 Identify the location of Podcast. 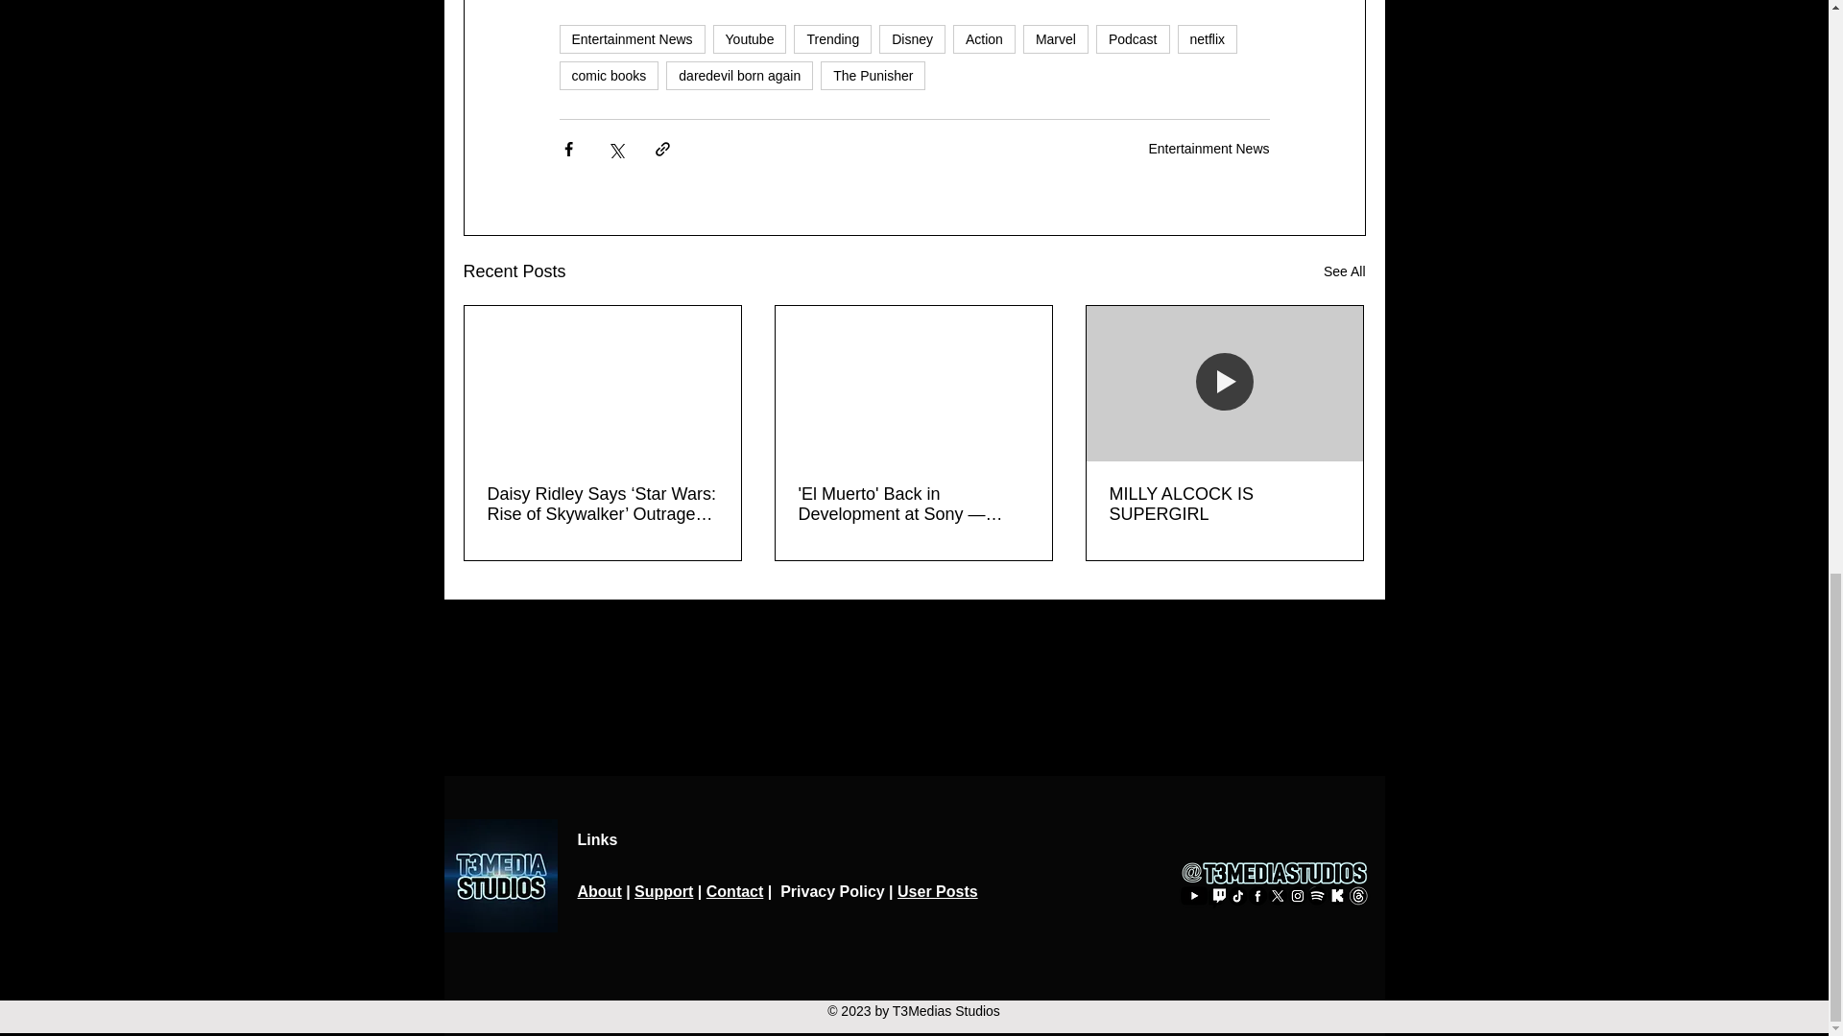
(1133, 38).